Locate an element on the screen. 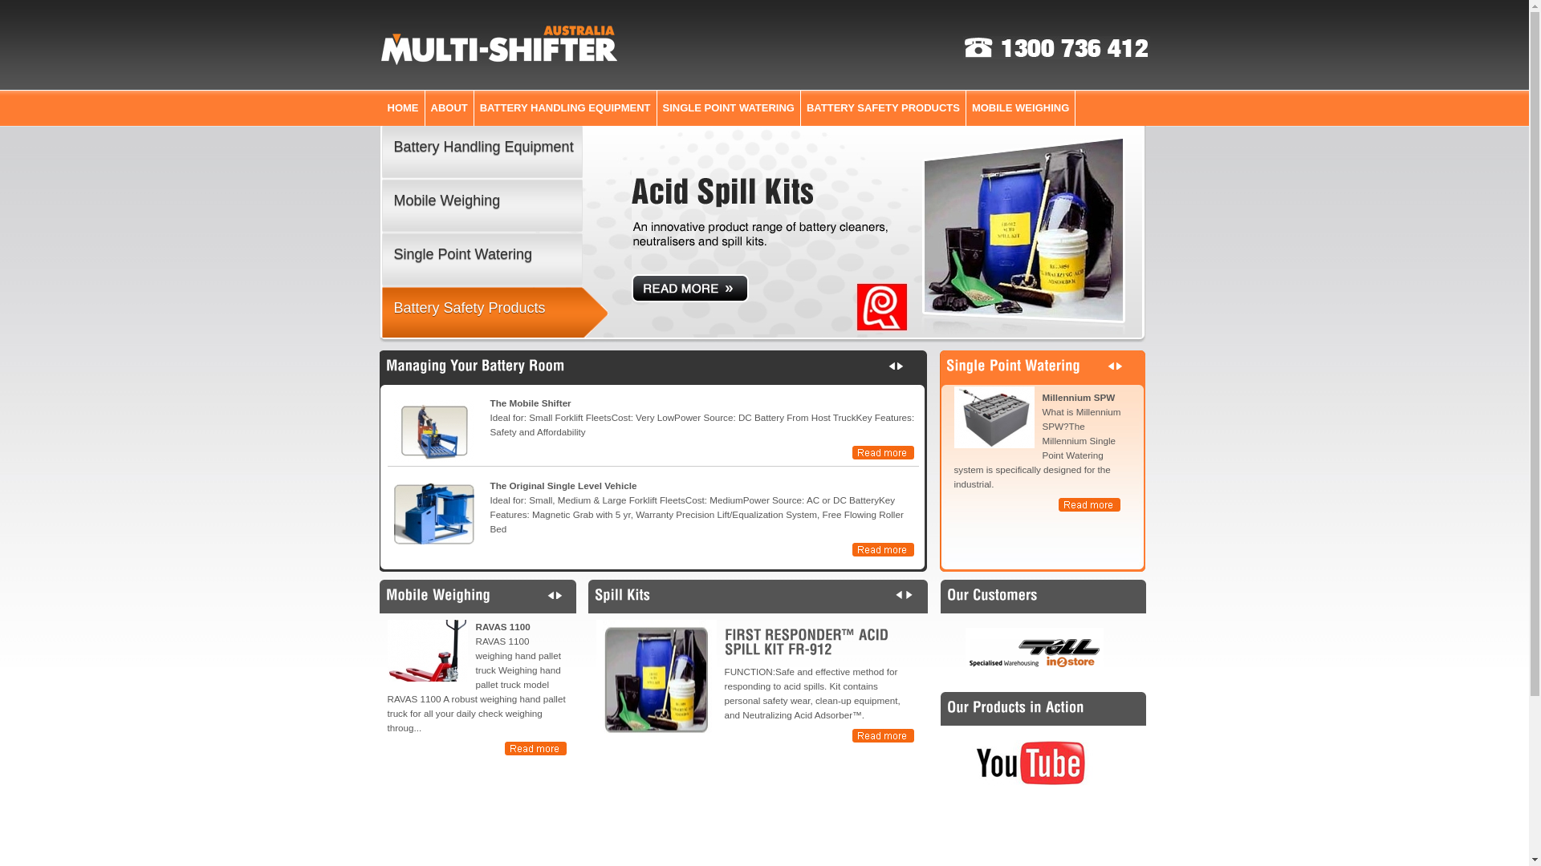  Next is located at coordinates (550, 595).